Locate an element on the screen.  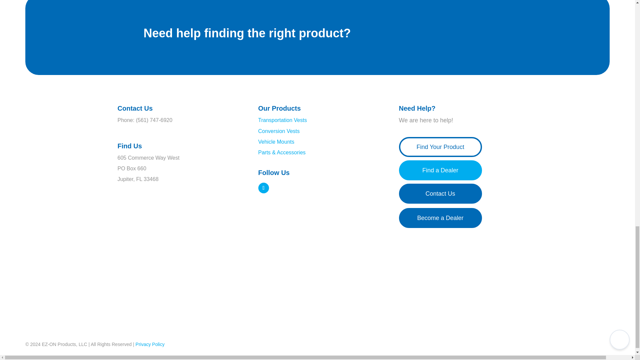
Transportation Vests is located at coordinates (282, 120).